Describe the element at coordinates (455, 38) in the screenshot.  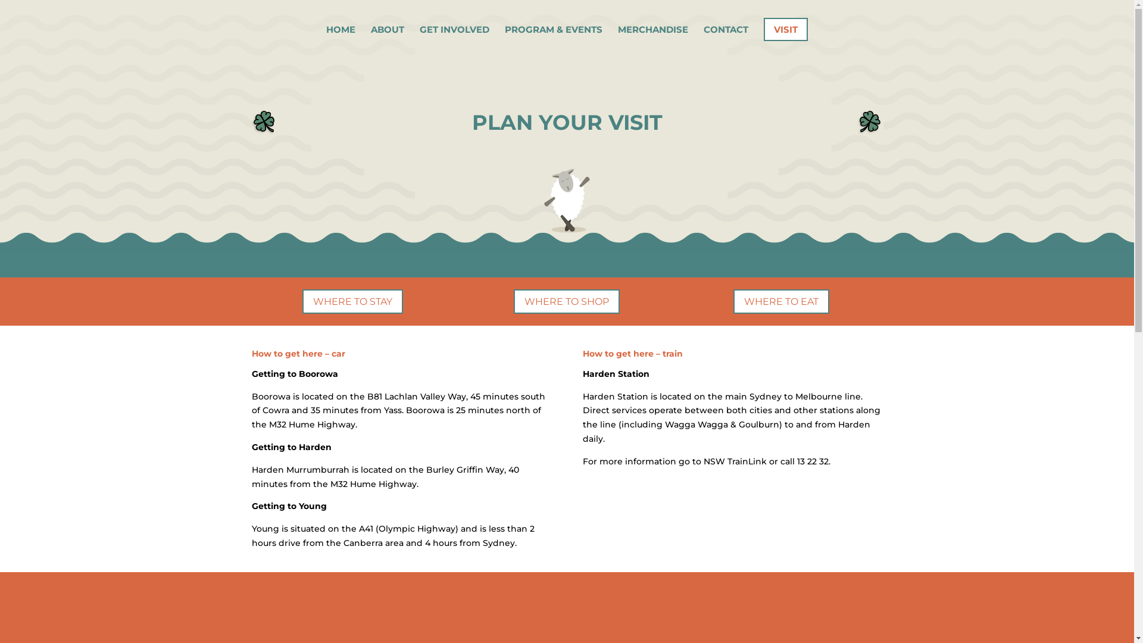
I see `GET INVOLVED` at that location.